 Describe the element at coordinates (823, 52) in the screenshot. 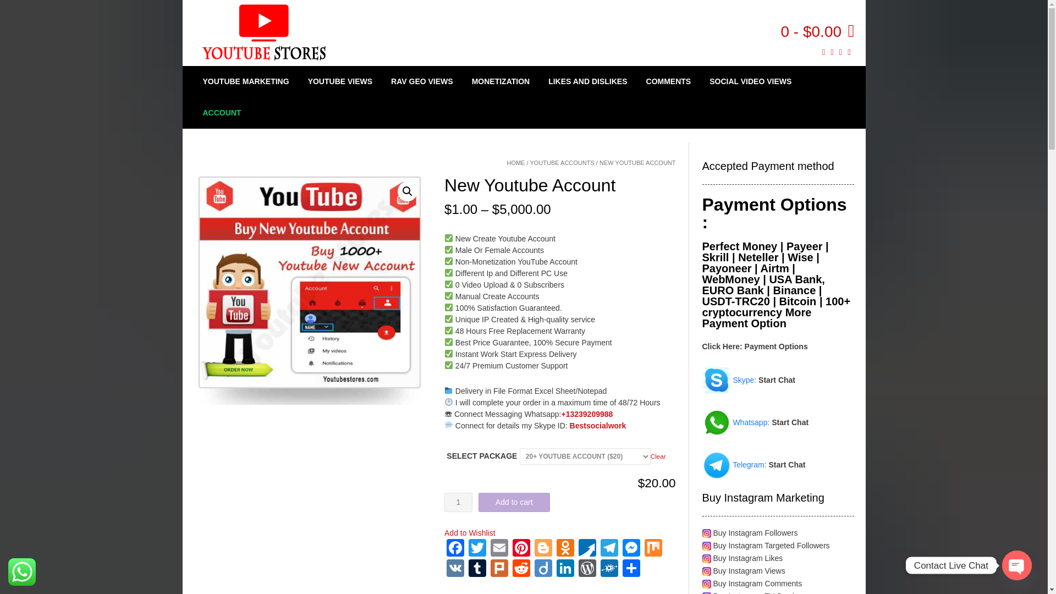

I see `Send Us an Email` at that location.